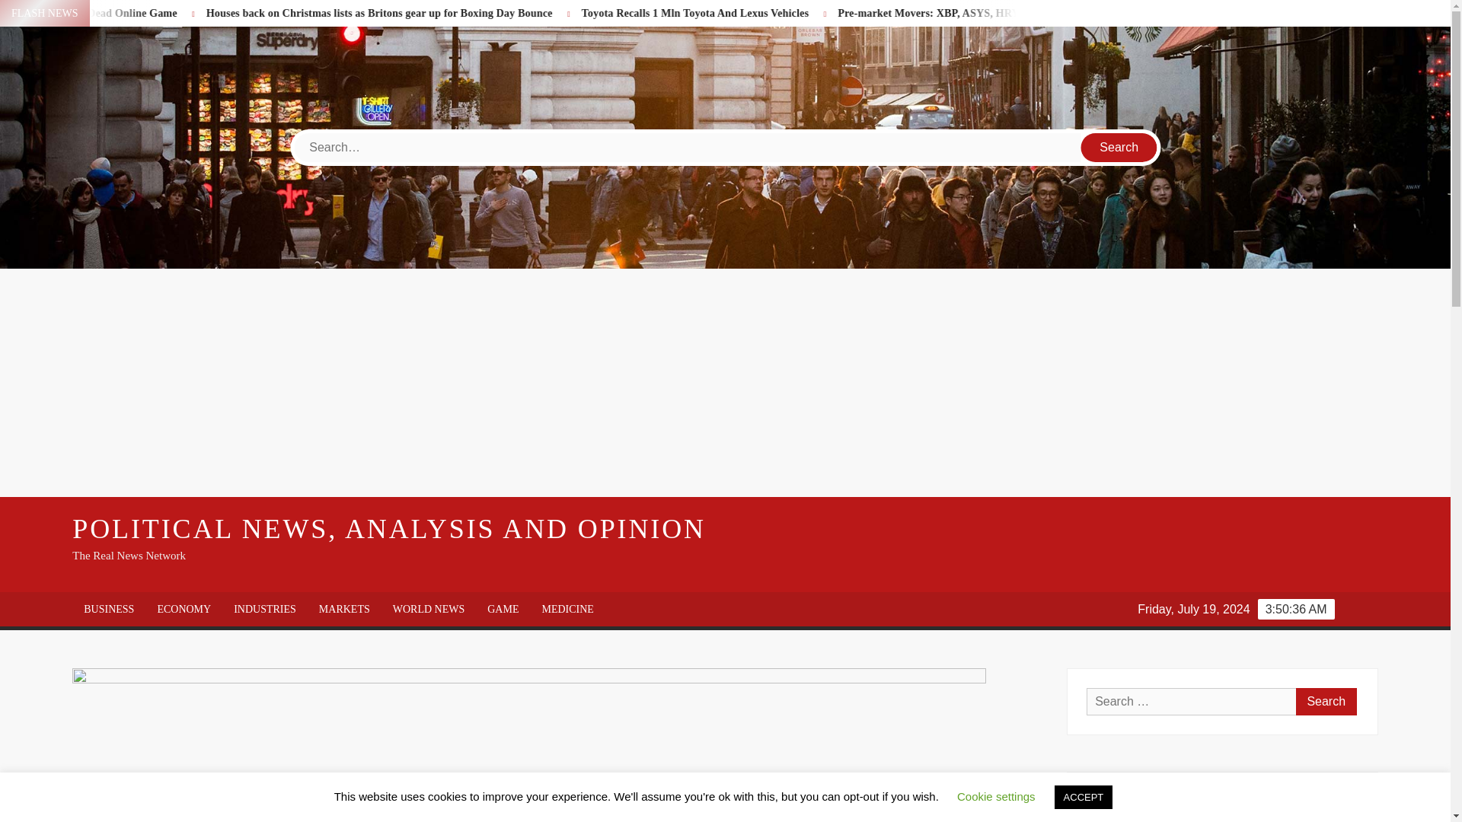 Image resolution: width=1462 pixels, height=822 pixels. I want to click on MEDICINE, so click(567, 609).